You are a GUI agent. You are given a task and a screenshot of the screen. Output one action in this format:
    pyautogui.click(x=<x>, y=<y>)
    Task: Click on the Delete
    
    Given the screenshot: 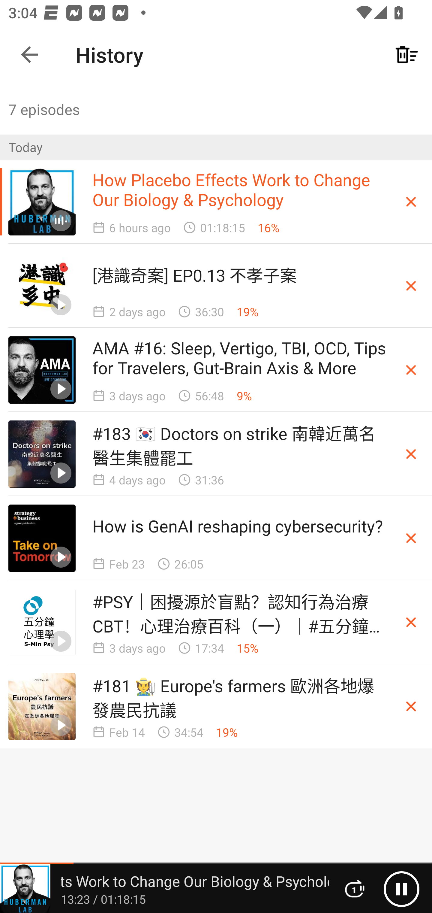 What is the action you would take?
    pyautogui.click(x=411, y=369)
    